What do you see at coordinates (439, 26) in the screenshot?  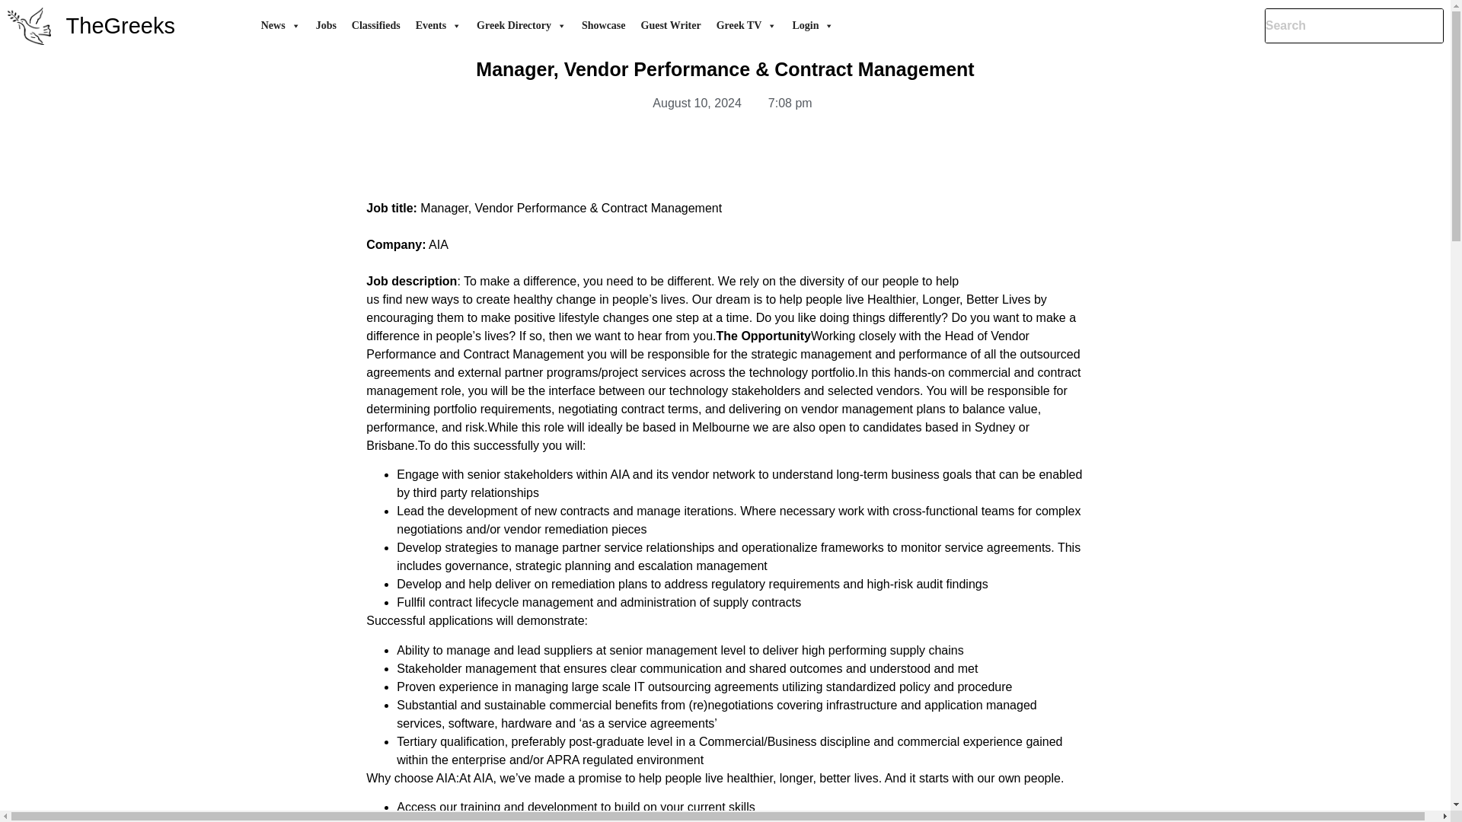 I see `Events` at bounding box center [439, 26].